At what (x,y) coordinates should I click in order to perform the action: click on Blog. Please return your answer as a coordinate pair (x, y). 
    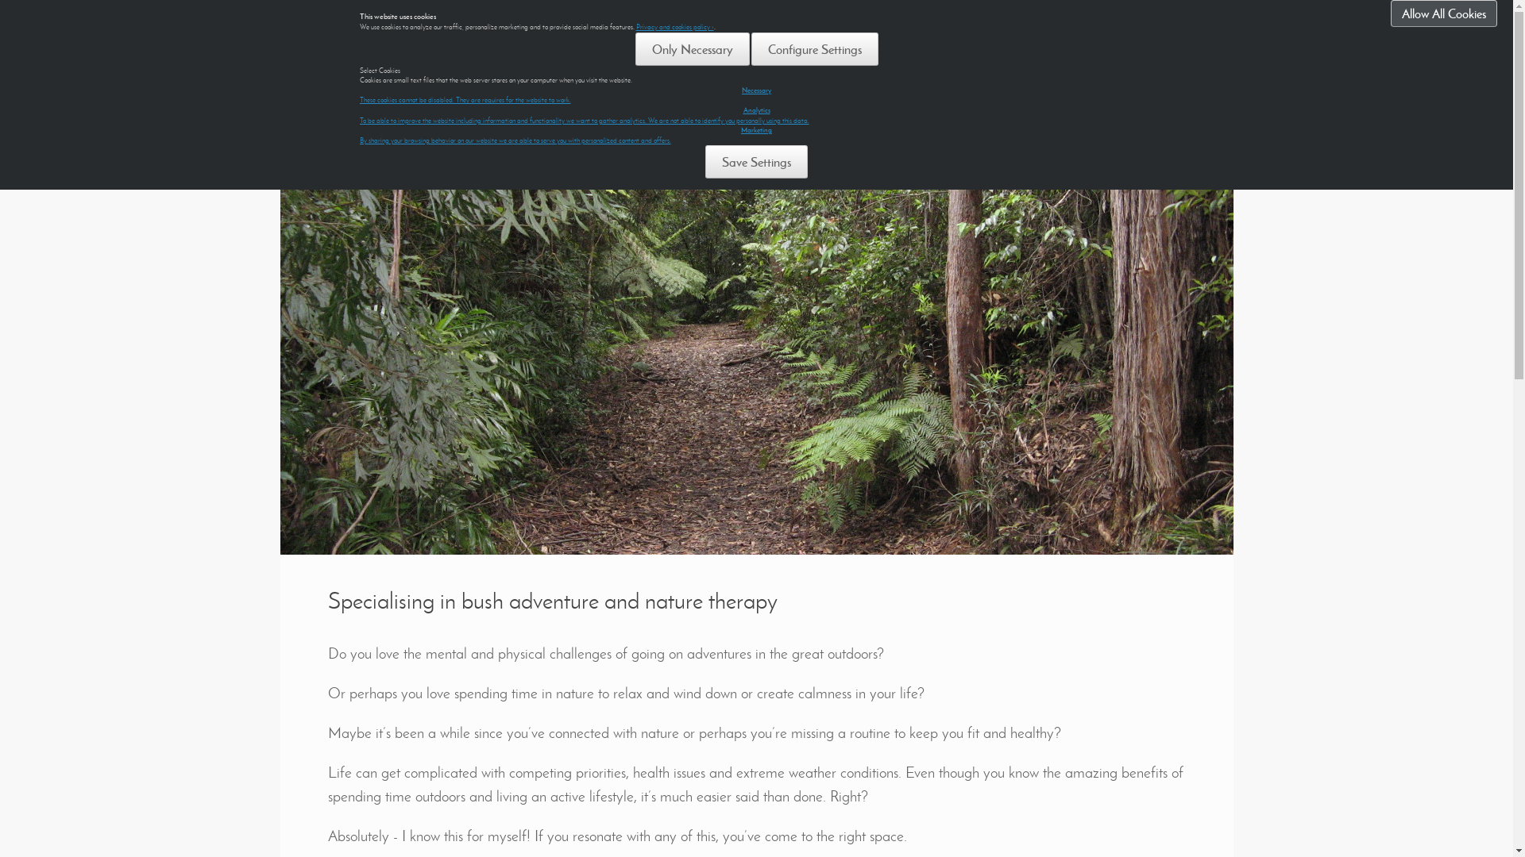
    Looking at the image, I should click on (588, 170).